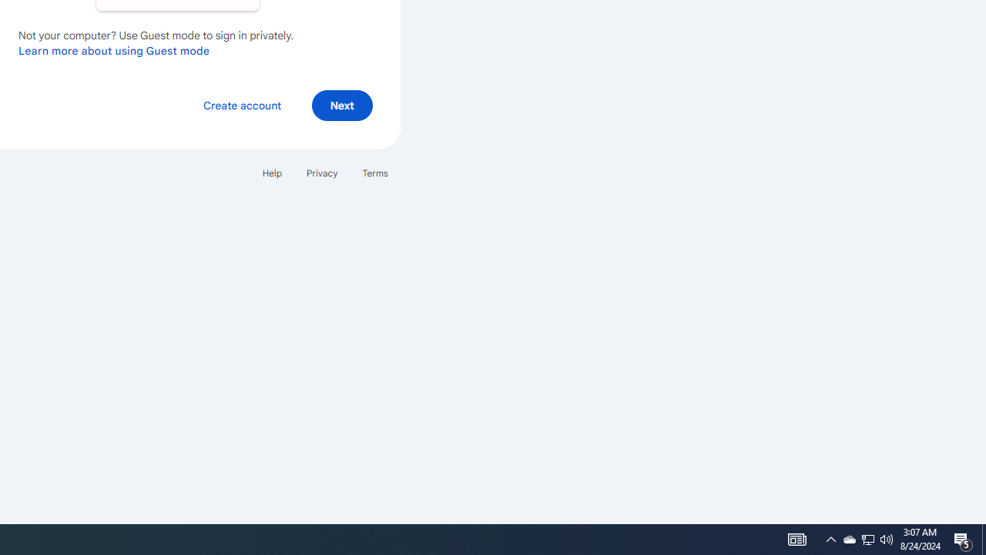  Describe the element at coordinates (242, 105) in the screenshot. I see `Create account` at that location.